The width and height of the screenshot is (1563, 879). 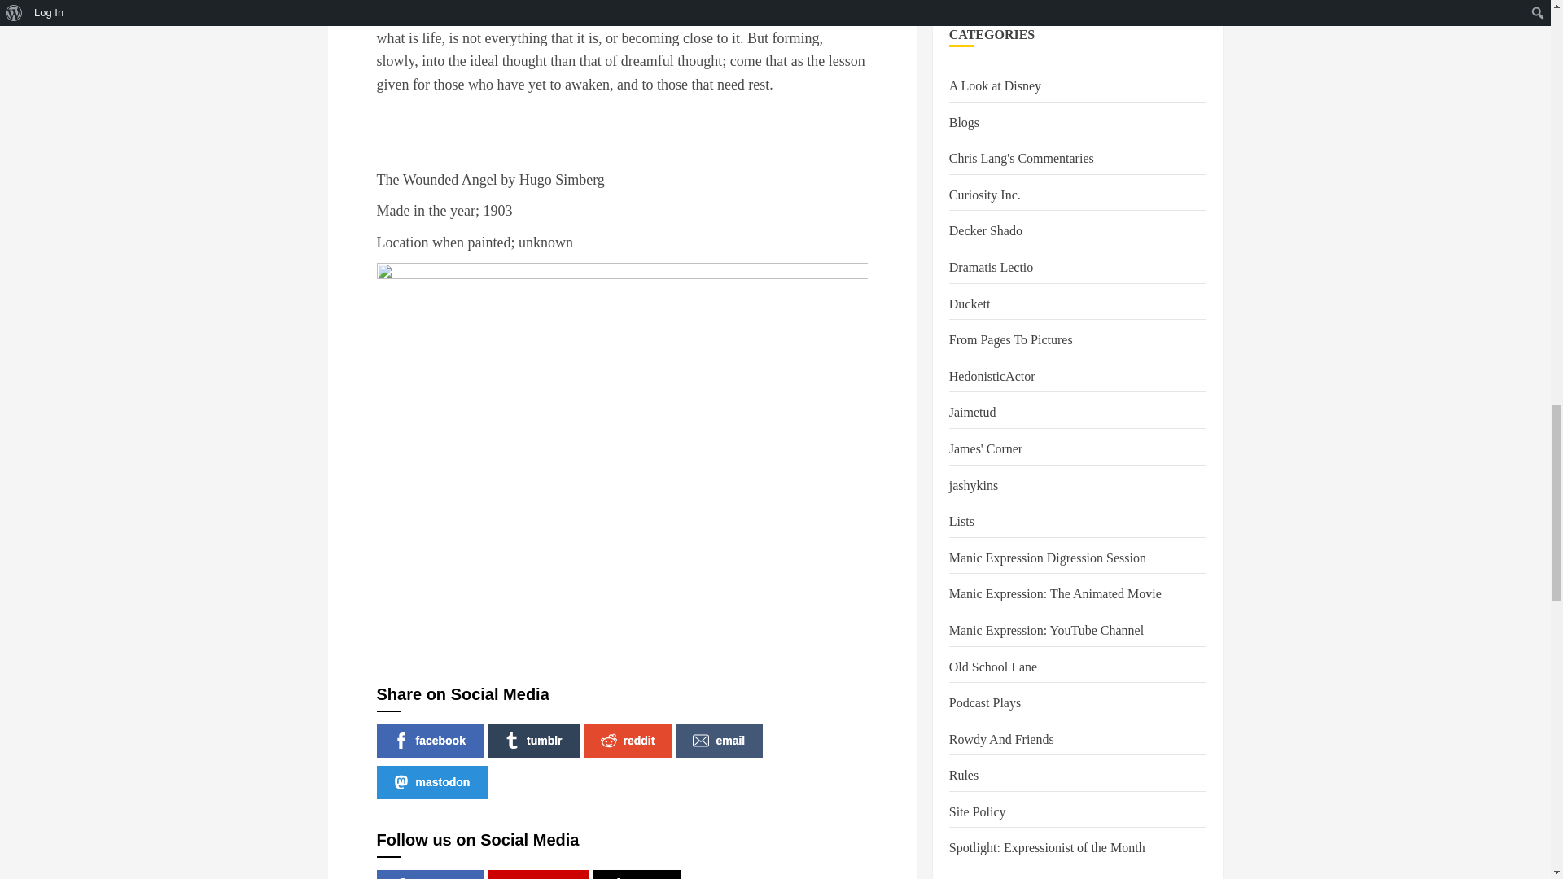 I want to click on tumblr, so click(x=534, y=741).